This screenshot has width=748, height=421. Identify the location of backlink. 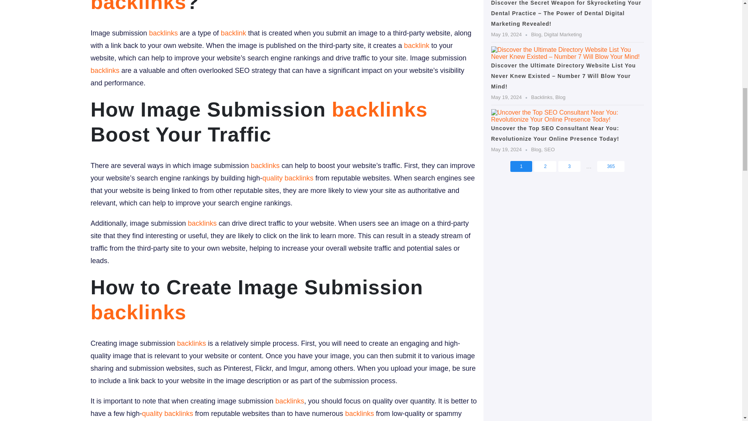
(416, 45).